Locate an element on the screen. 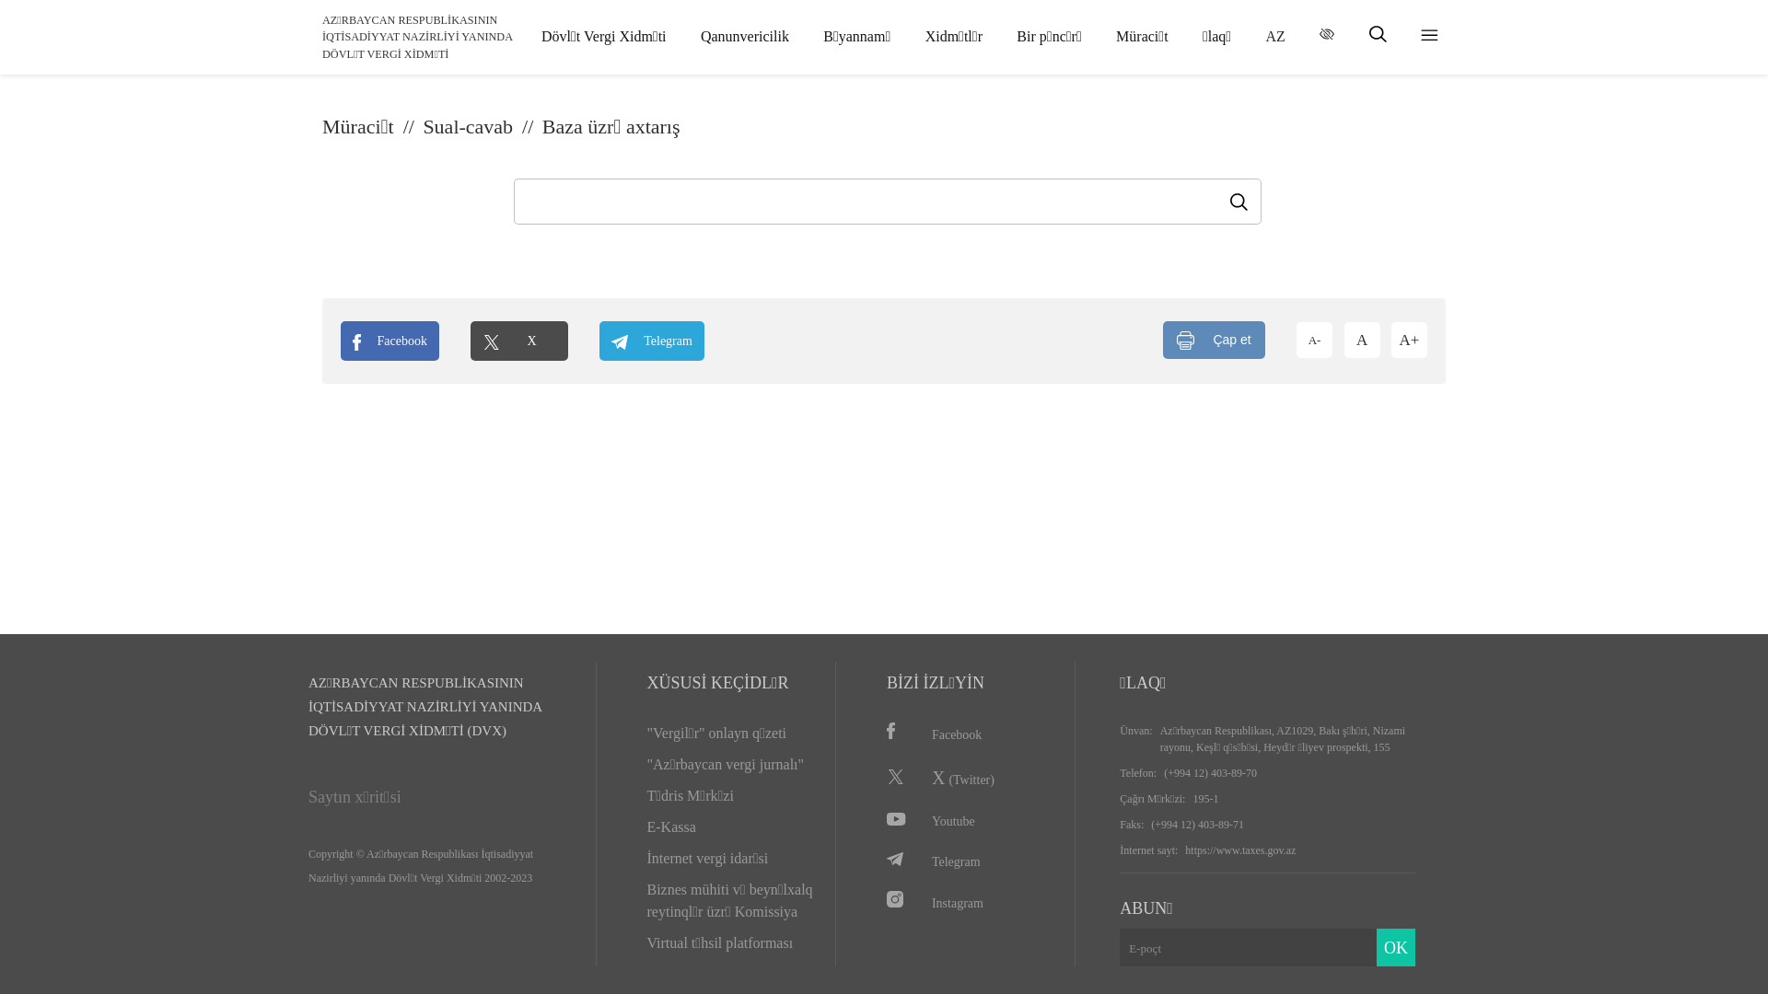 The image size is (1768, 994). X (Twitter) is located at coordinates (974, 778).